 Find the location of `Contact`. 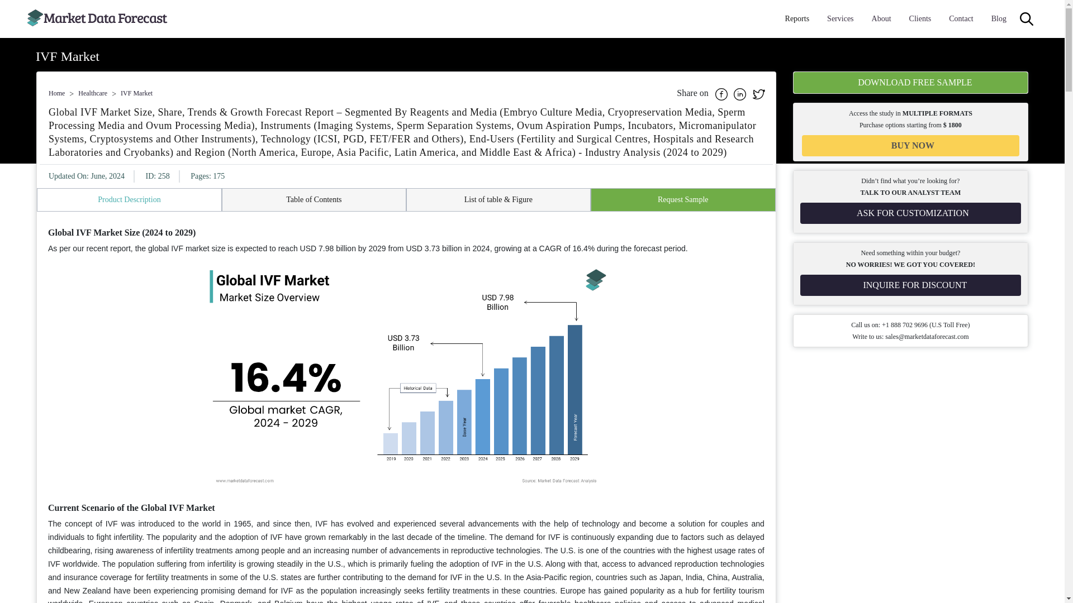

Contact is located at coordinates (961, 19).